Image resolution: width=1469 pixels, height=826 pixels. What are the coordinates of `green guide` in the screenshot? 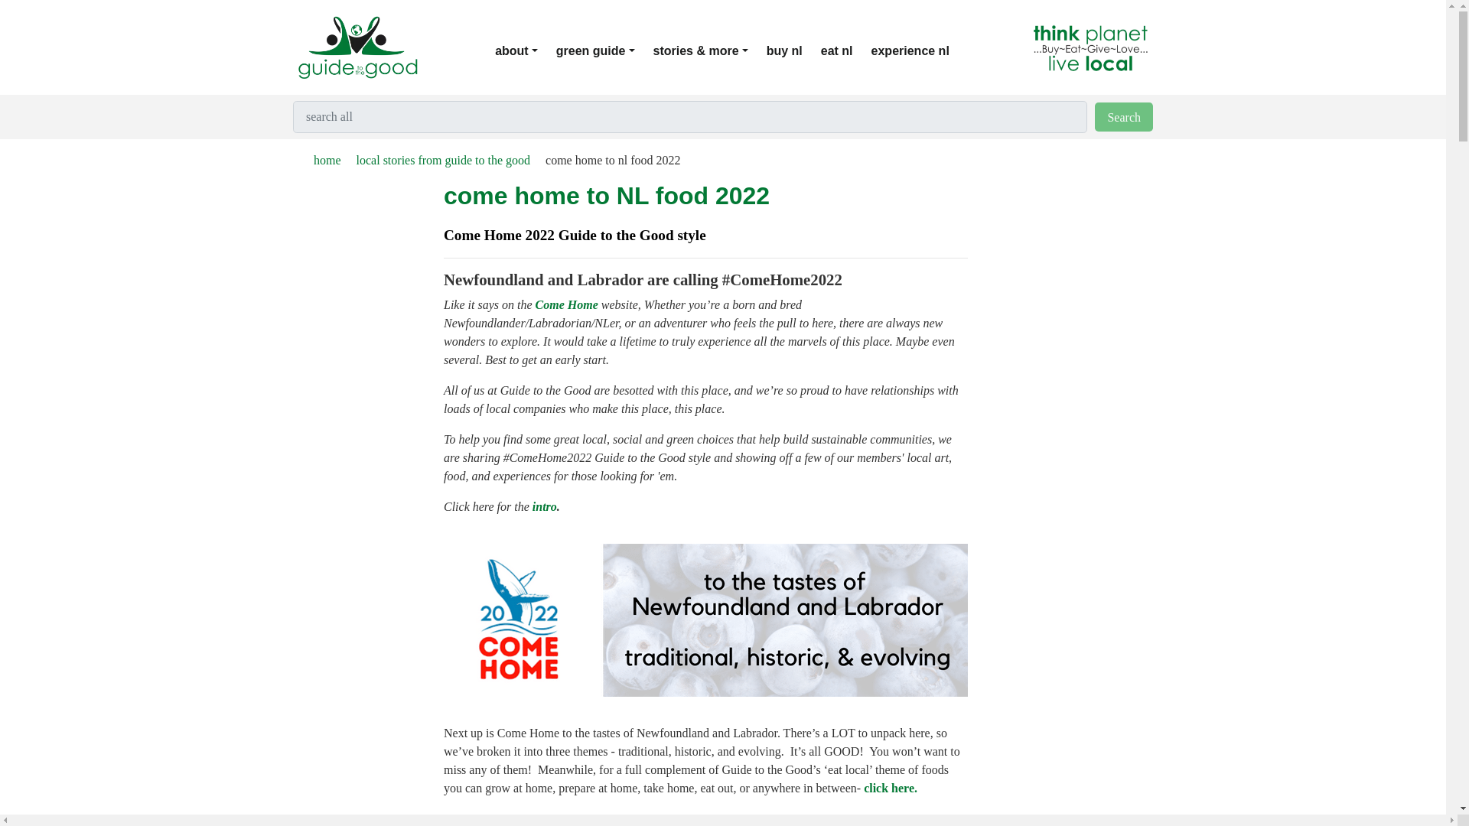 It's located at (604, 51).